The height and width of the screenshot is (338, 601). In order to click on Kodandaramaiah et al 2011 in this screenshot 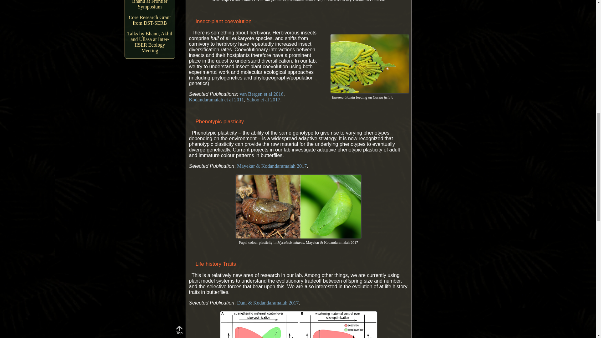, I will do `click(217, 100)`.